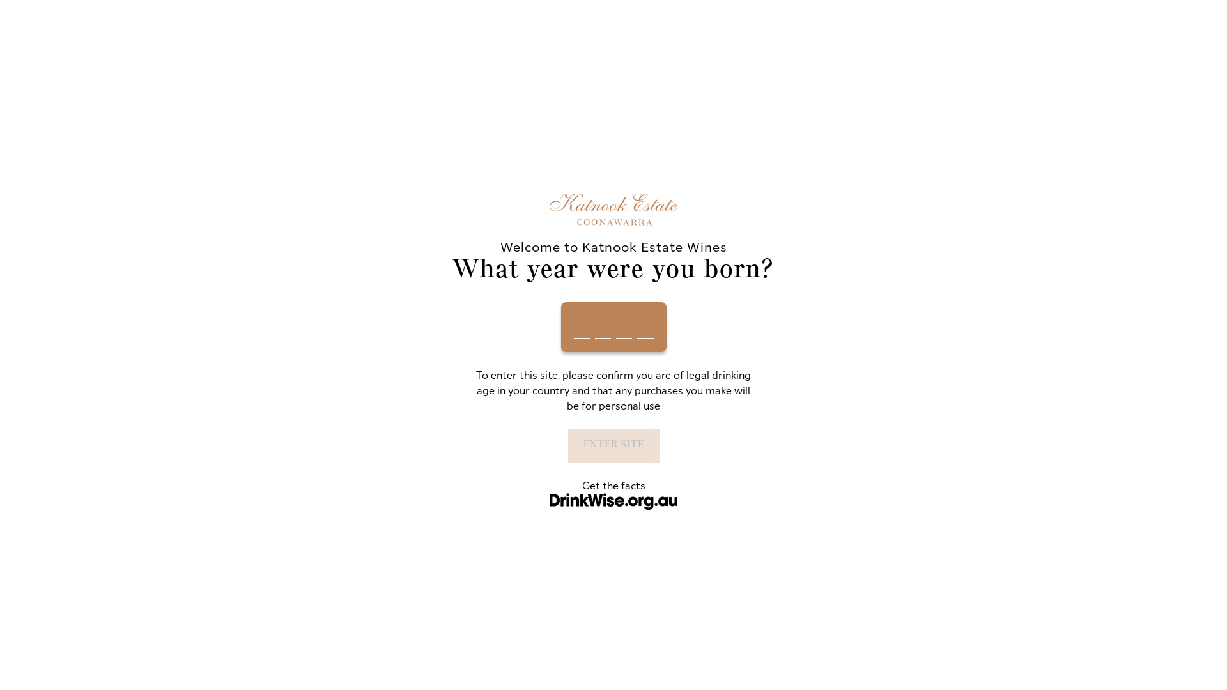 The height and width of the screenshot is (690, 1227). I want to click on JOIN THE CLUB, so click(798, 61).